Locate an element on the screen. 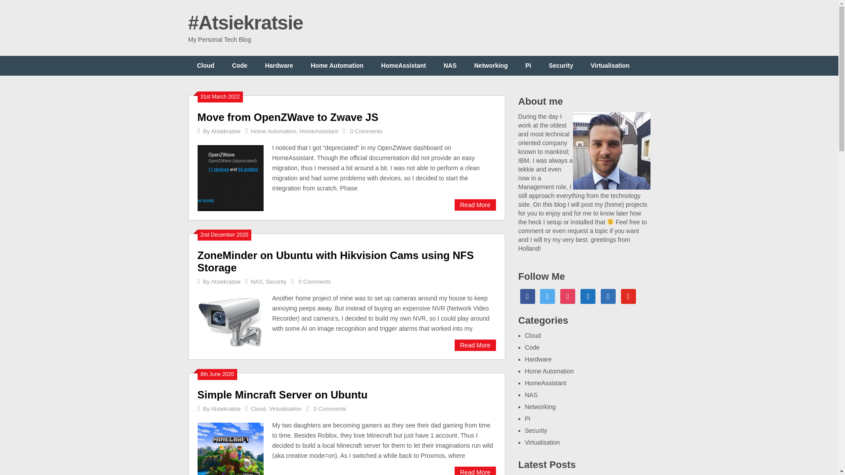 The image size is (845, 475). Atsiekratsie is located at coordinates (225, 409).